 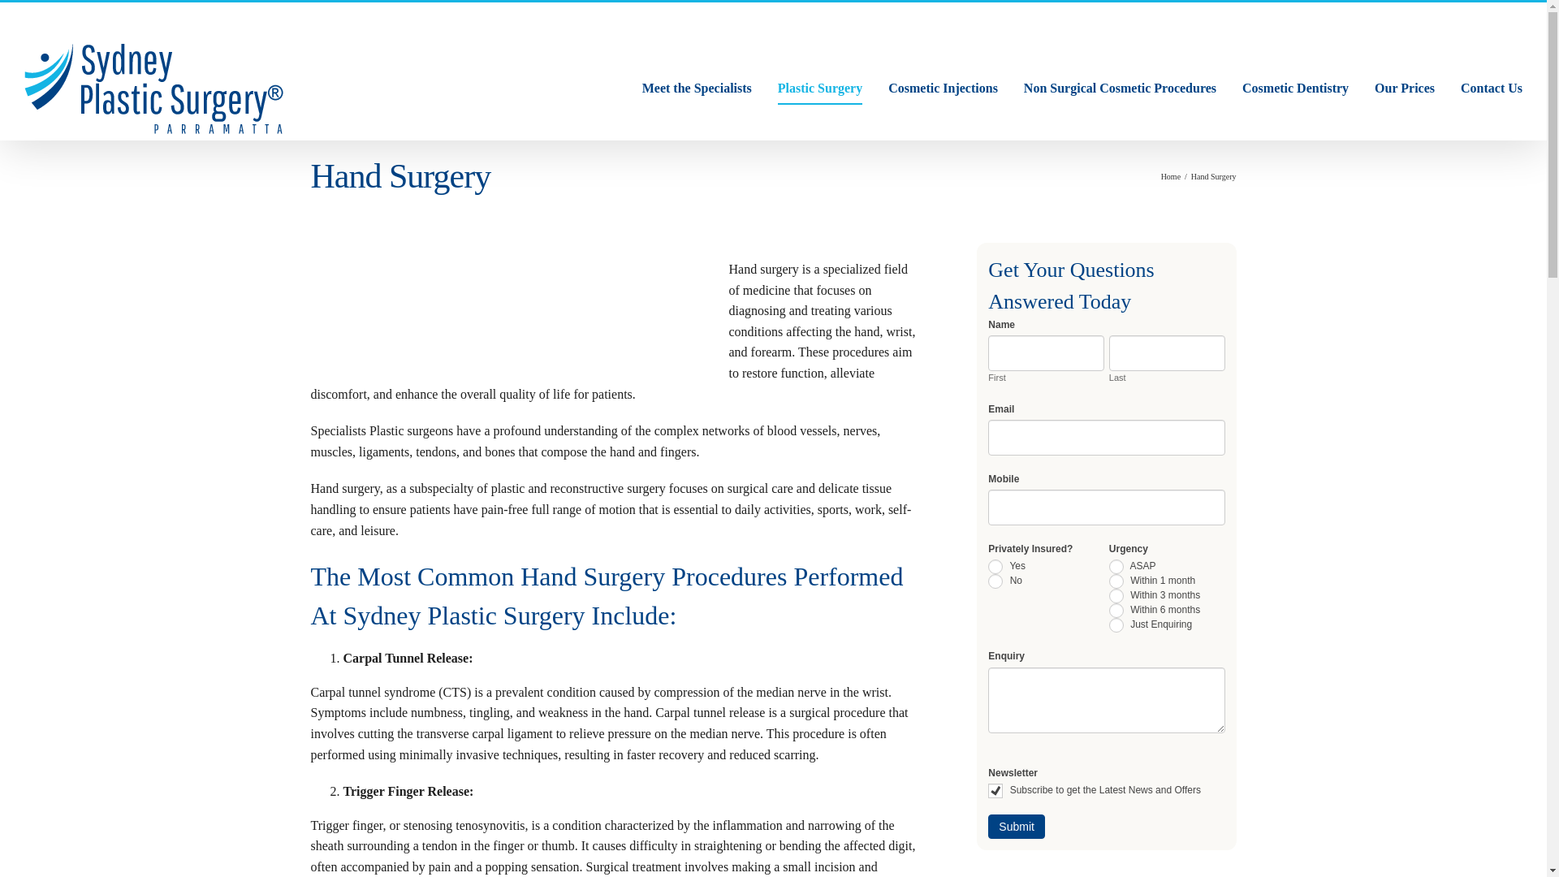 What do you see at coordinates (697, 88) in the screenshot?
I see `Meet the Specialists` at bounding box center [697, 88].